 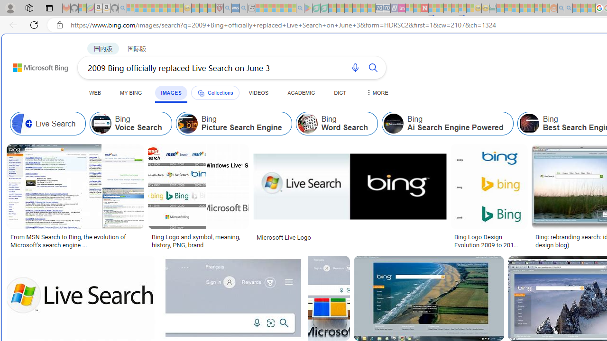 I want to click on DITOGAMES AG Imprint - Sleeping, so click(x=493, y=9).